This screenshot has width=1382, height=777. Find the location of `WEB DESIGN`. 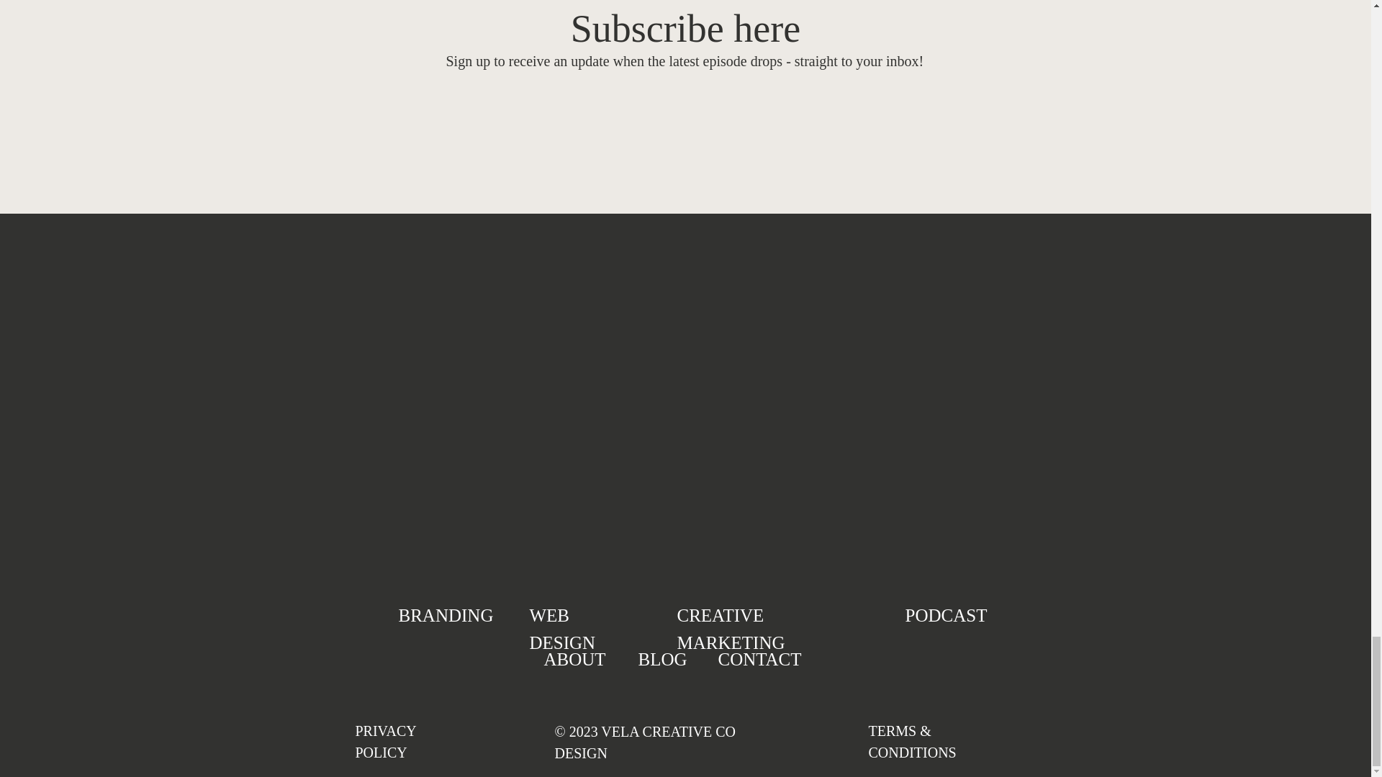

WEB DESIGN is located at coordinates (584, 612).